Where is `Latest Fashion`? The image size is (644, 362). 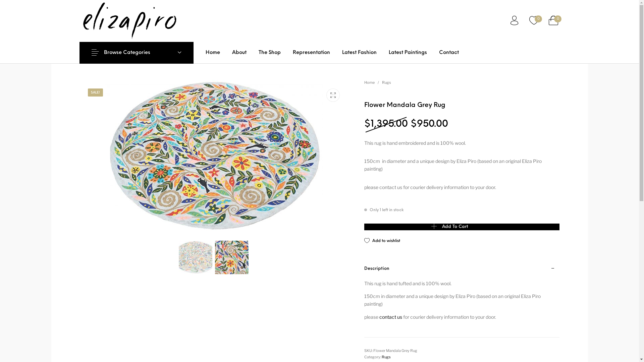 Latest Fashion is located at coordinates (360, 53).